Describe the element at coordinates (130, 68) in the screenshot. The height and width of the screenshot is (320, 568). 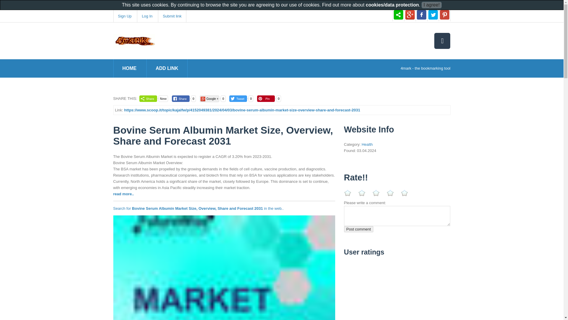
I see `HOME` at that location.